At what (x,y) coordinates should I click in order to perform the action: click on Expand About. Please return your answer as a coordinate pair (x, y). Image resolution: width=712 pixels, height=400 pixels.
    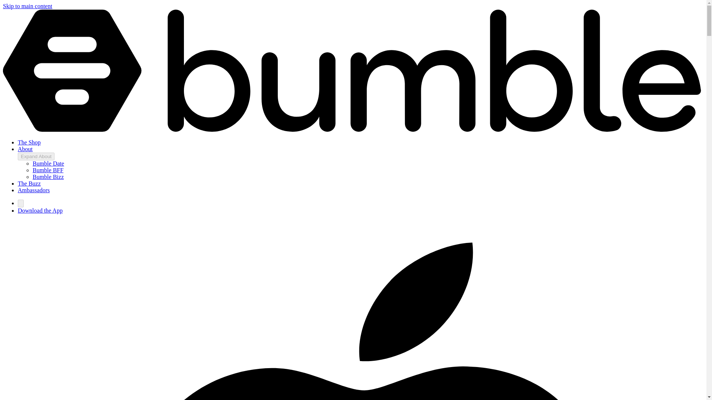
    Looking at the image, I should click on (36, 156).